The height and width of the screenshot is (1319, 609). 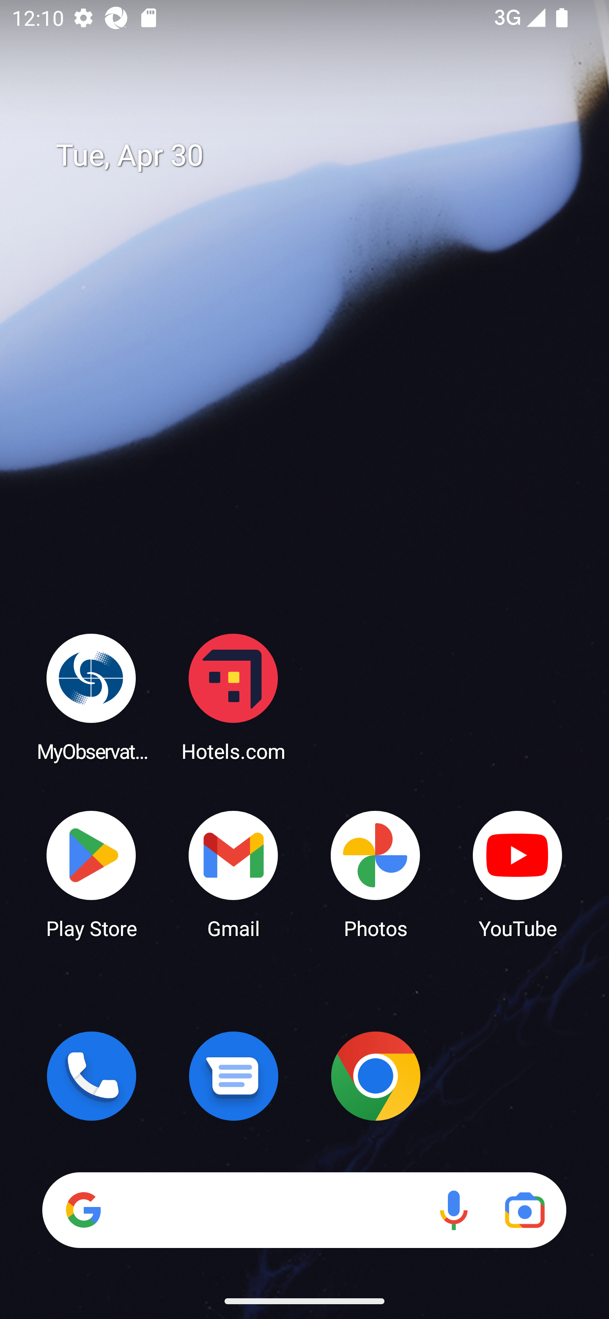 What do you see at coordinates (91, 697) in the screenshot?
I see `MyObservatory` at bounding box center [91, 697].